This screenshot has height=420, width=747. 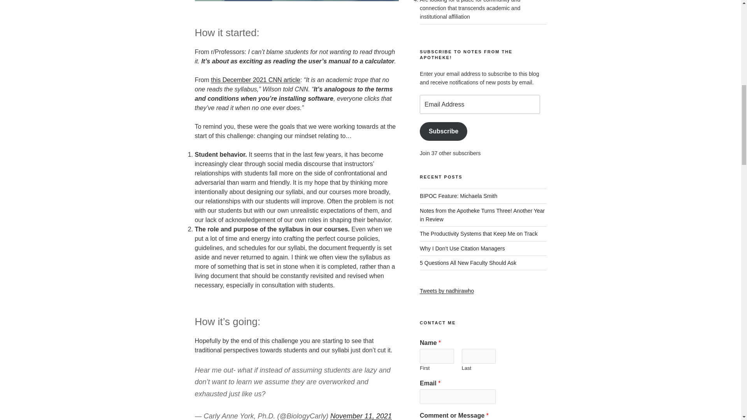 I want to click on November 11, 2021, so click(x=361, y=416).